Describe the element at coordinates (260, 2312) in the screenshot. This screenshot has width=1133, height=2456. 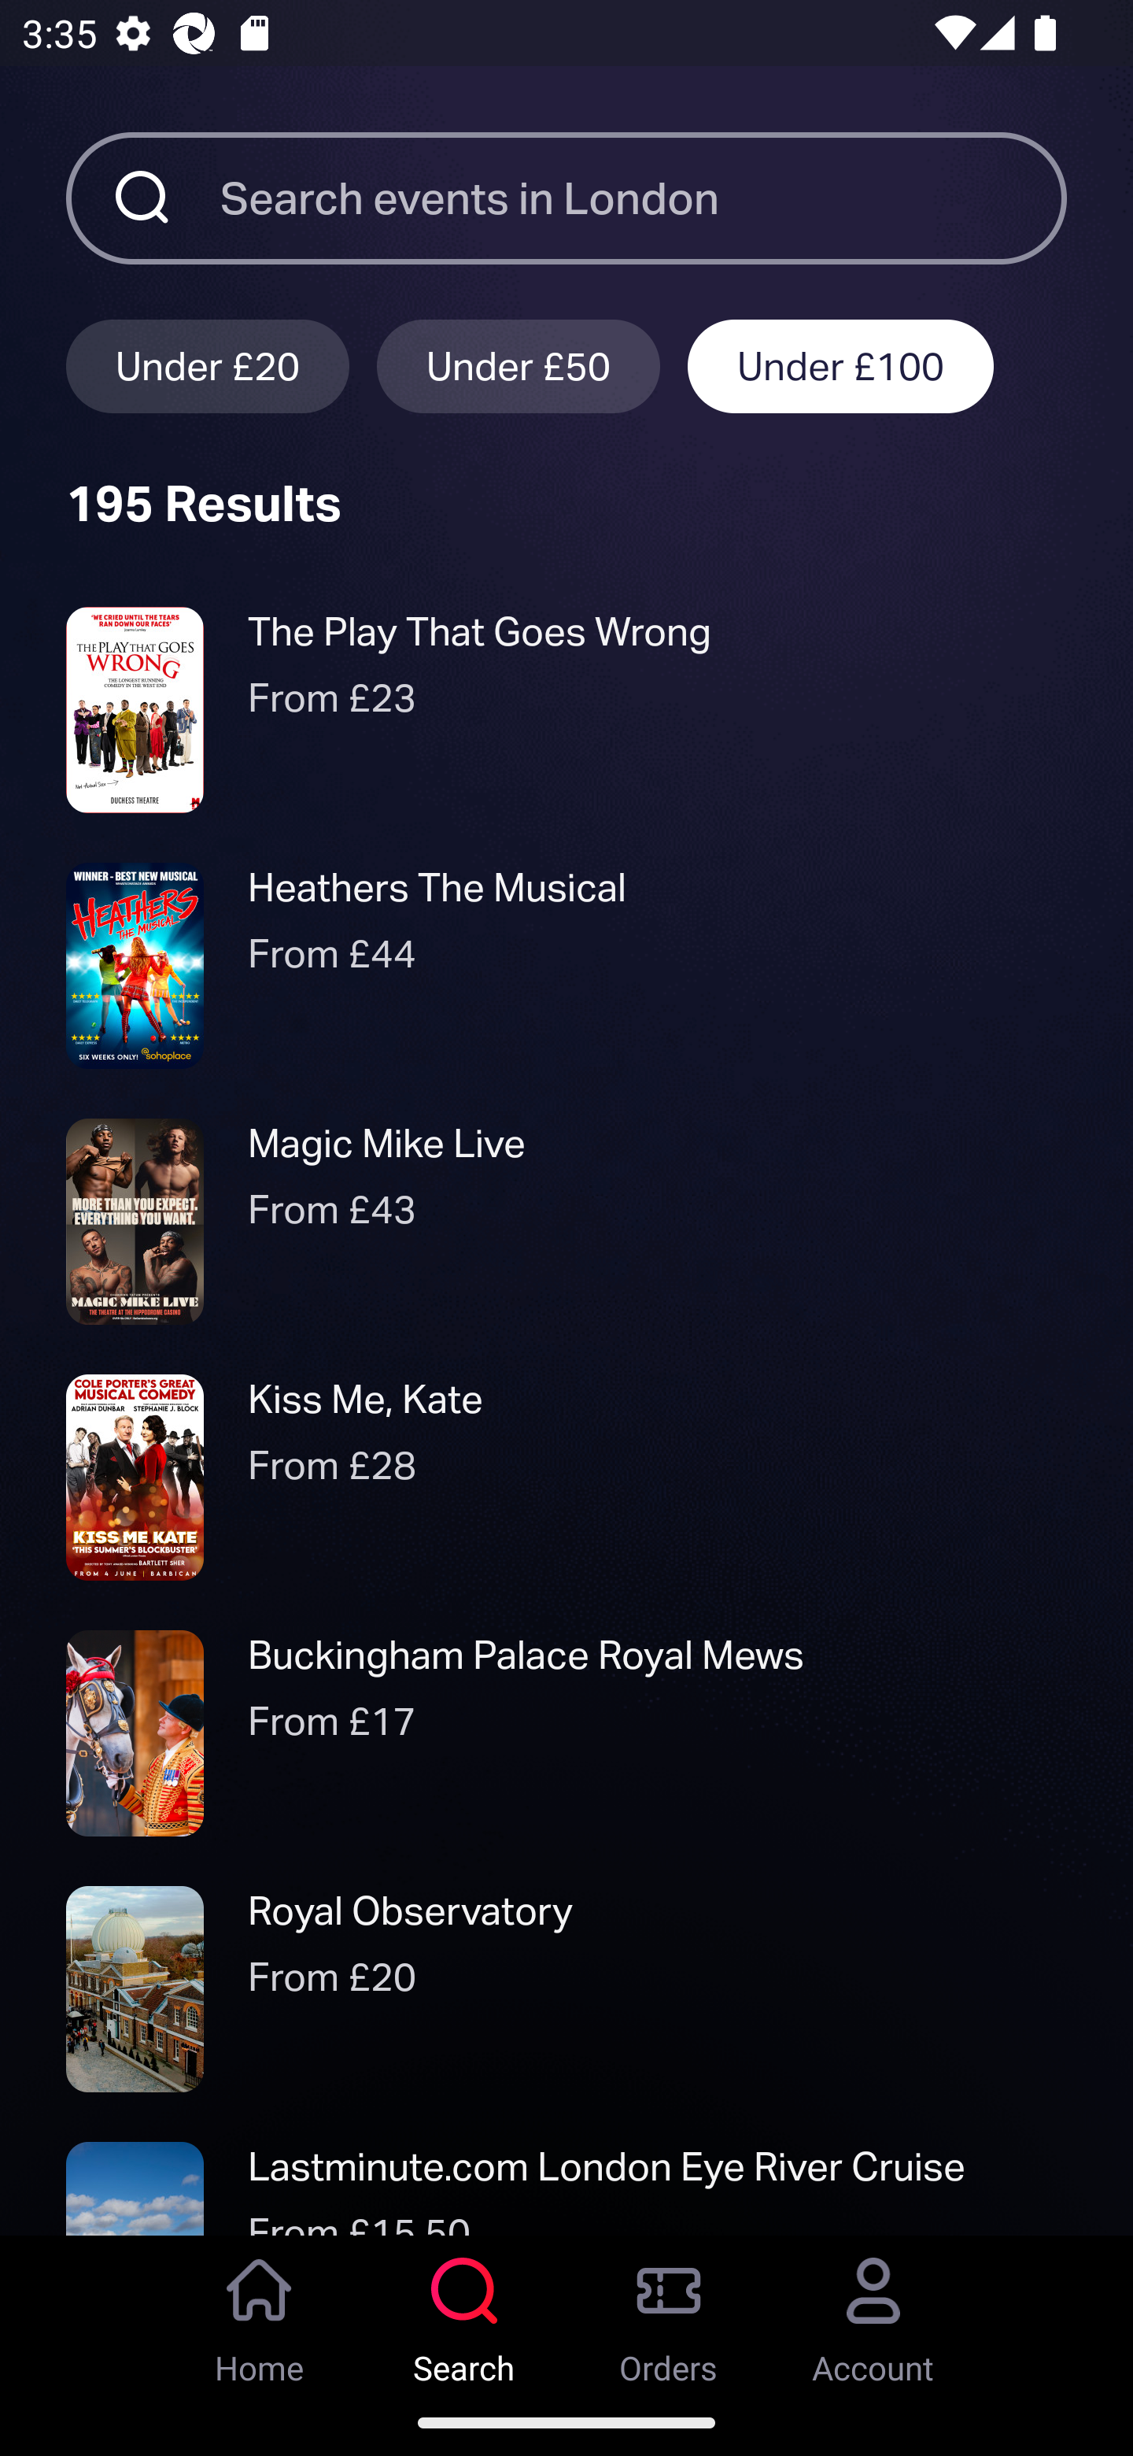
I see `Home` at that location.